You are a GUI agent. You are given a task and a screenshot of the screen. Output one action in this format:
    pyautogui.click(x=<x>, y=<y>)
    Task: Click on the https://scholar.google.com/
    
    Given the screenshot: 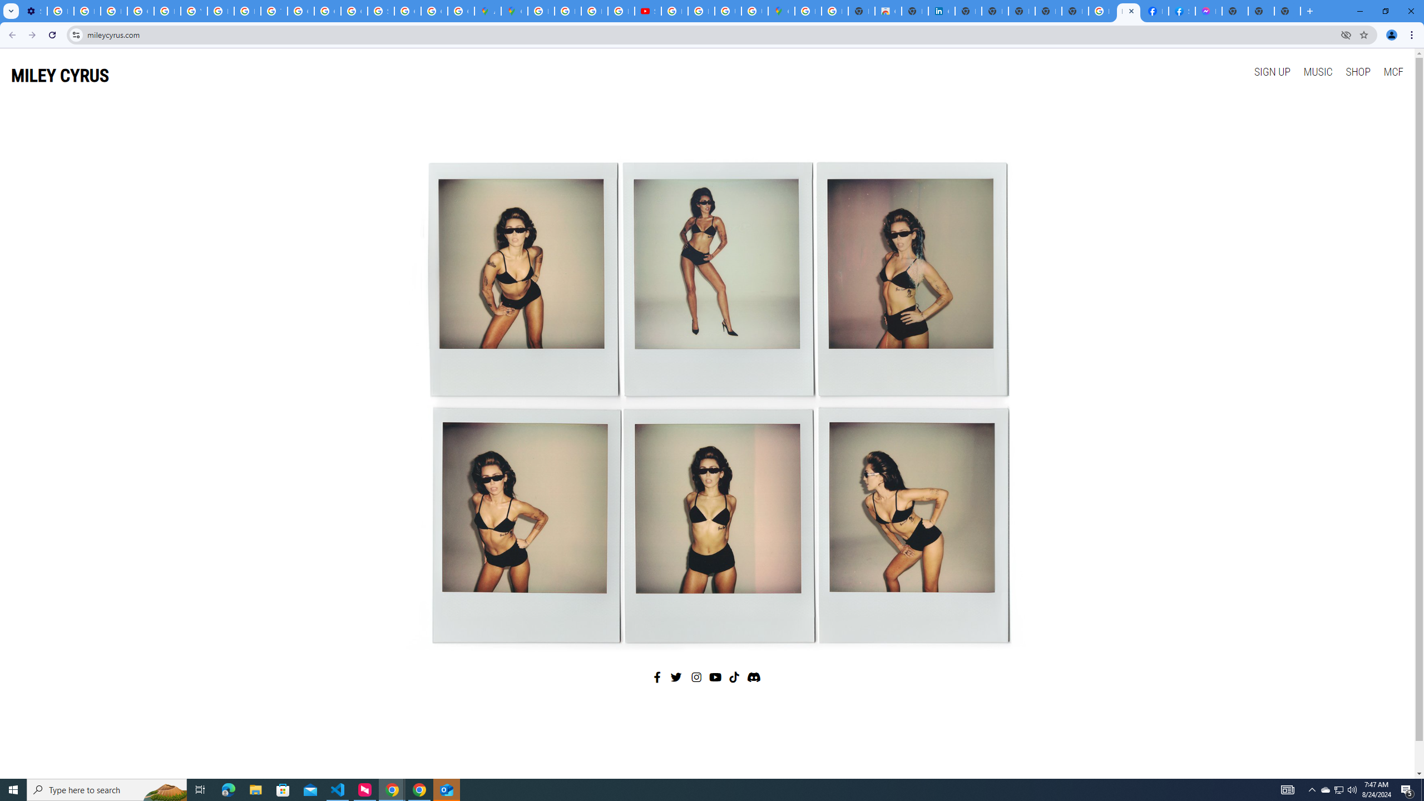 What is the action you would take?
    pyautogui.click(x=220, y=11)
    